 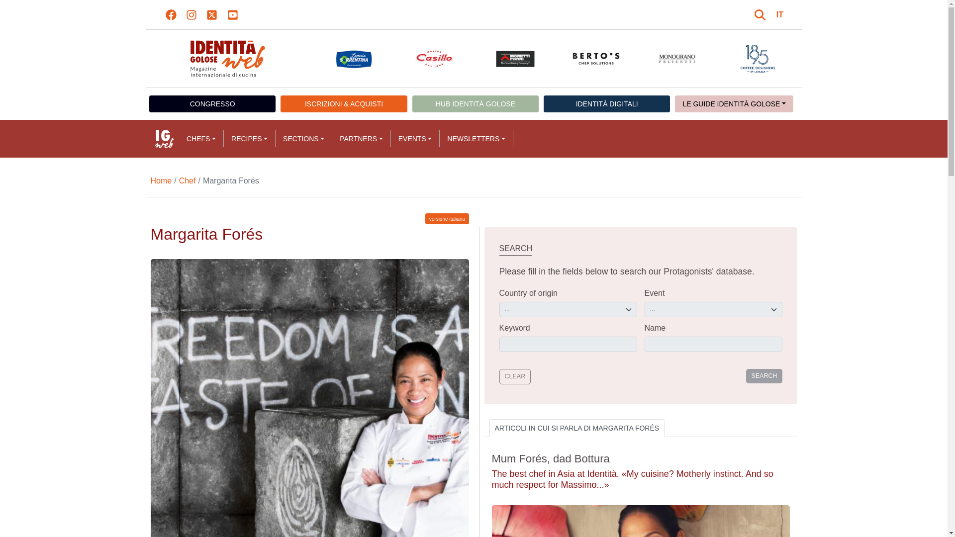 What do you see at coordinates (761, 15) in the screenshot?
I see `Cerca` at bounding box center [761, 15].